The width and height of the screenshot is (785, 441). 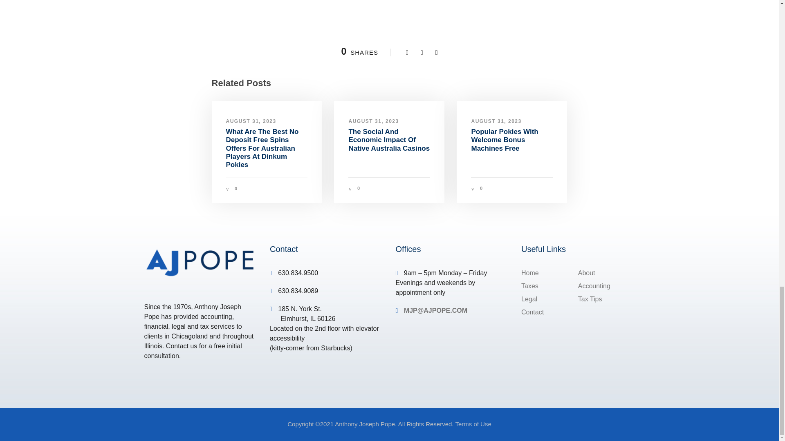 What do you see at coordinates (251, 121) in the screenshot?
I see `AUGUST 31, 2023` at bounding box center [251, 121].